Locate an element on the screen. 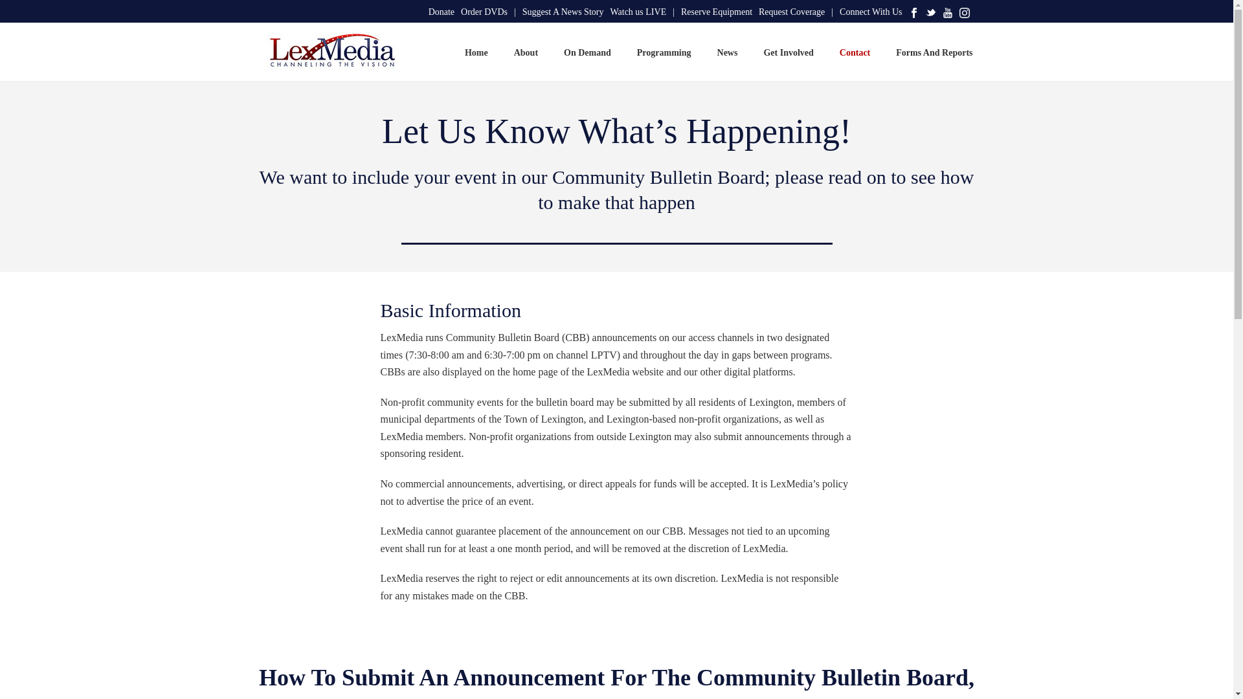  Get Involved is located at coordinates (789, 52).